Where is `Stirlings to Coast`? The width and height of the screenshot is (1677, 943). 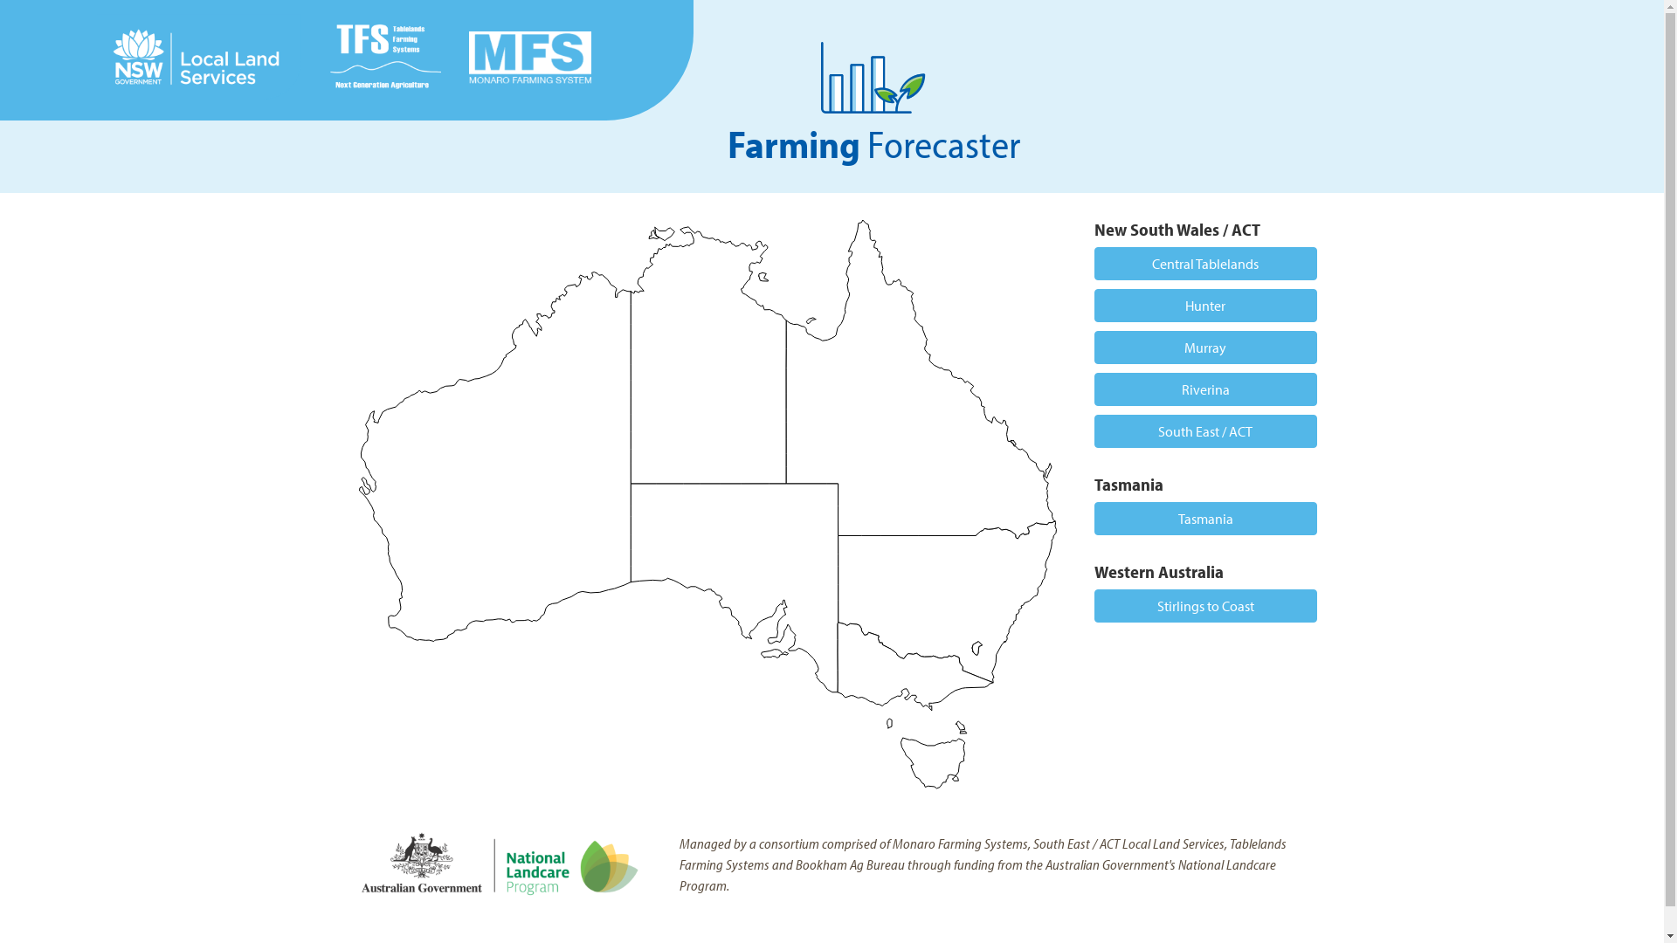
Stirlings to Coast is located at coordinates (1205, 606).